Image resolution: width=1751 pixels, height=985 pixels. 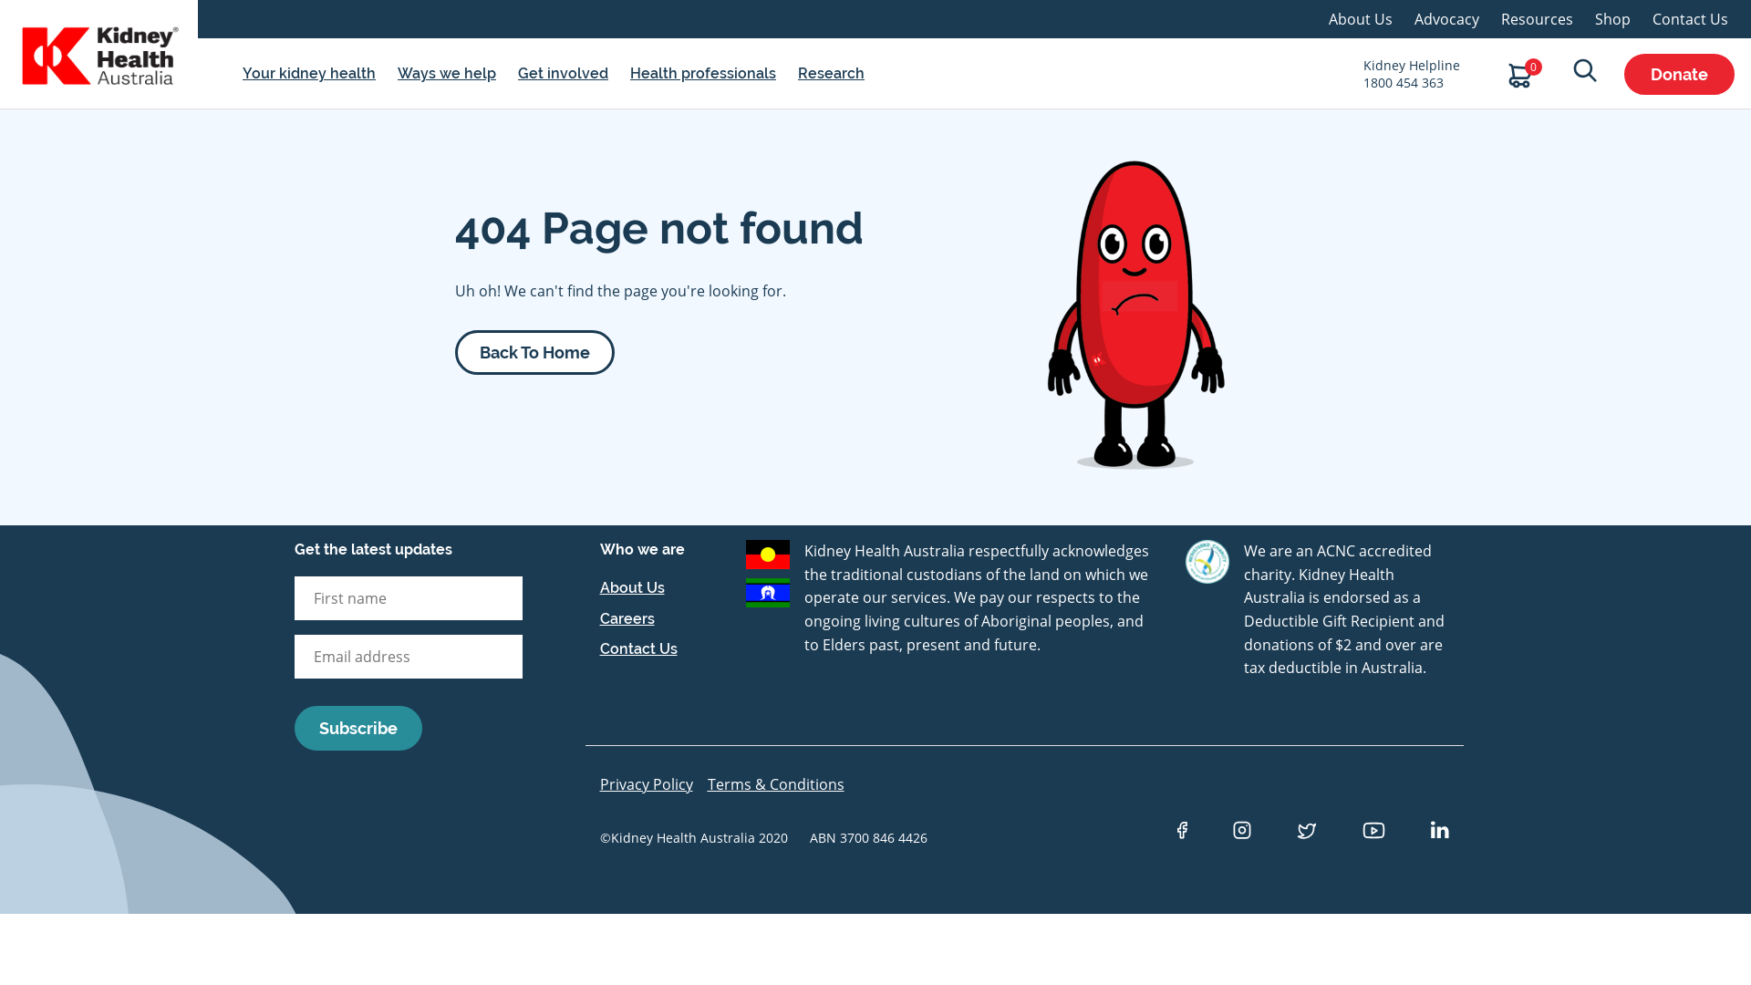 I want to click on Start my download, so click(x=885, y=596).